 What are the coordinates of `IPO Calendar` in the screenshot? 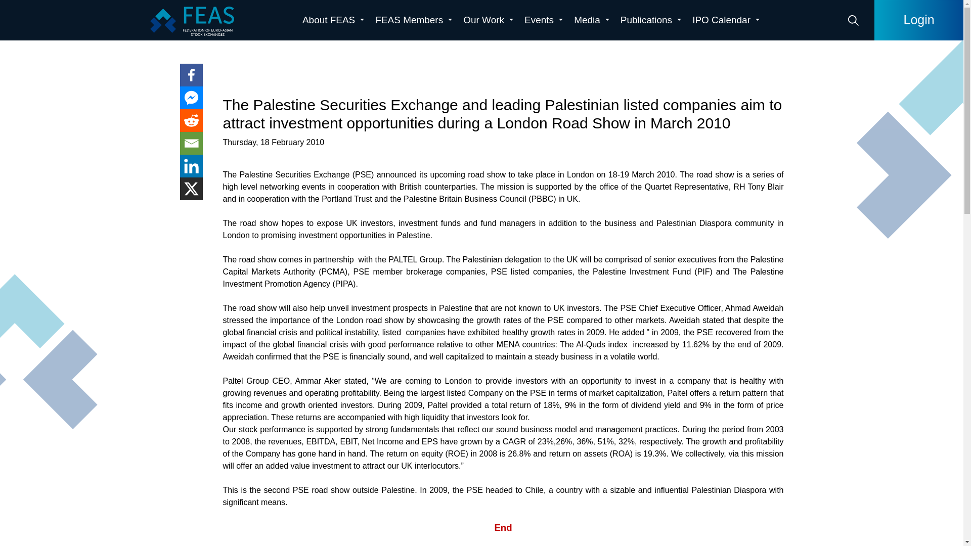 It's located at (726, 20).